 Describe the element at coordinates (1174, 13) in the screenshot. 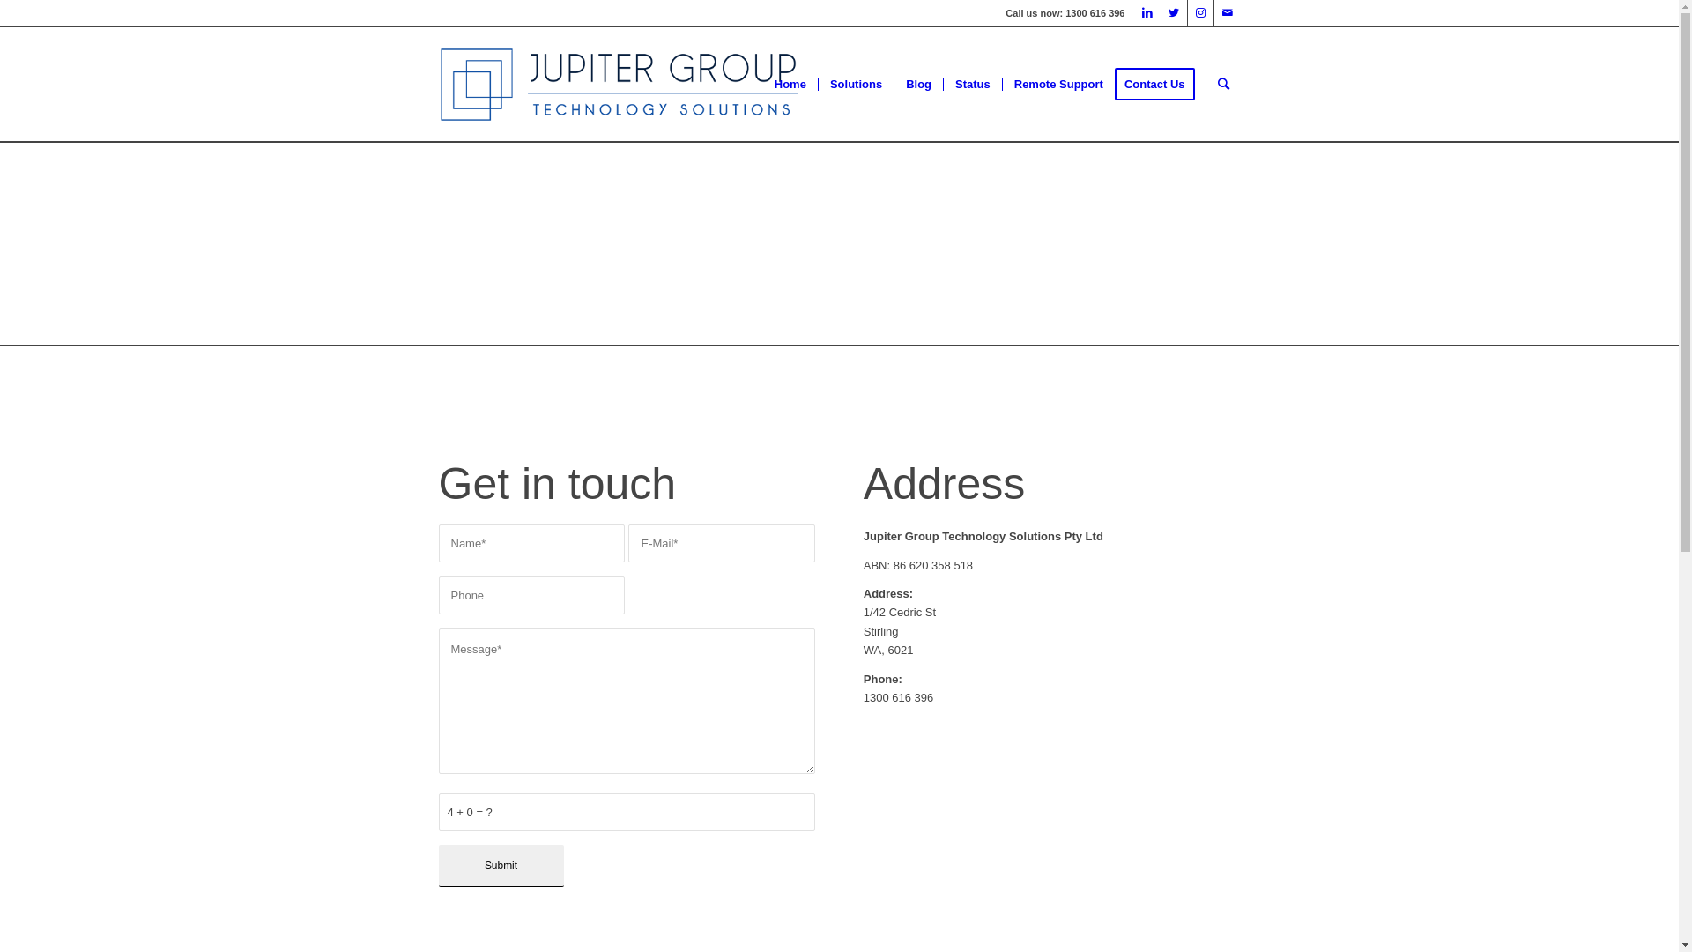

I see `Twitter` at that location.